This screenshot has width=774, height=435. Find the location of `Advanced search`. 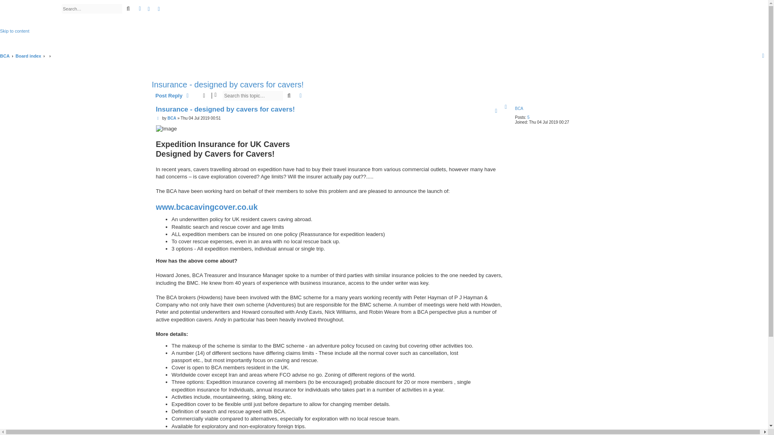

Advanced search is located at coordinates (139, 8).